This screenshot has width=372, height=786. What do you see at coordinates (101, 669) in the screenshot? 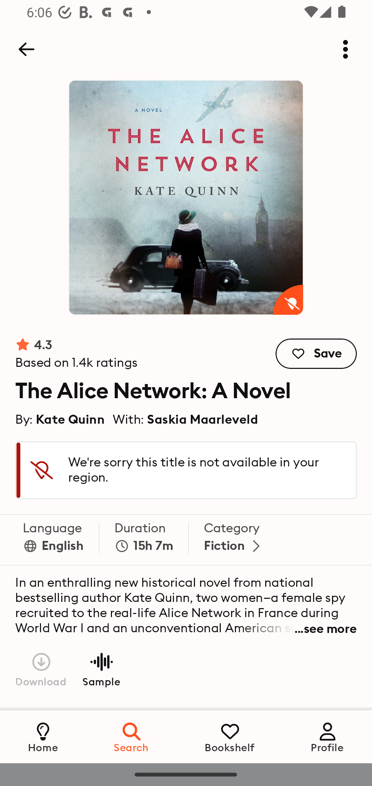
I see `Play sample` at bounding box center [101, 669].